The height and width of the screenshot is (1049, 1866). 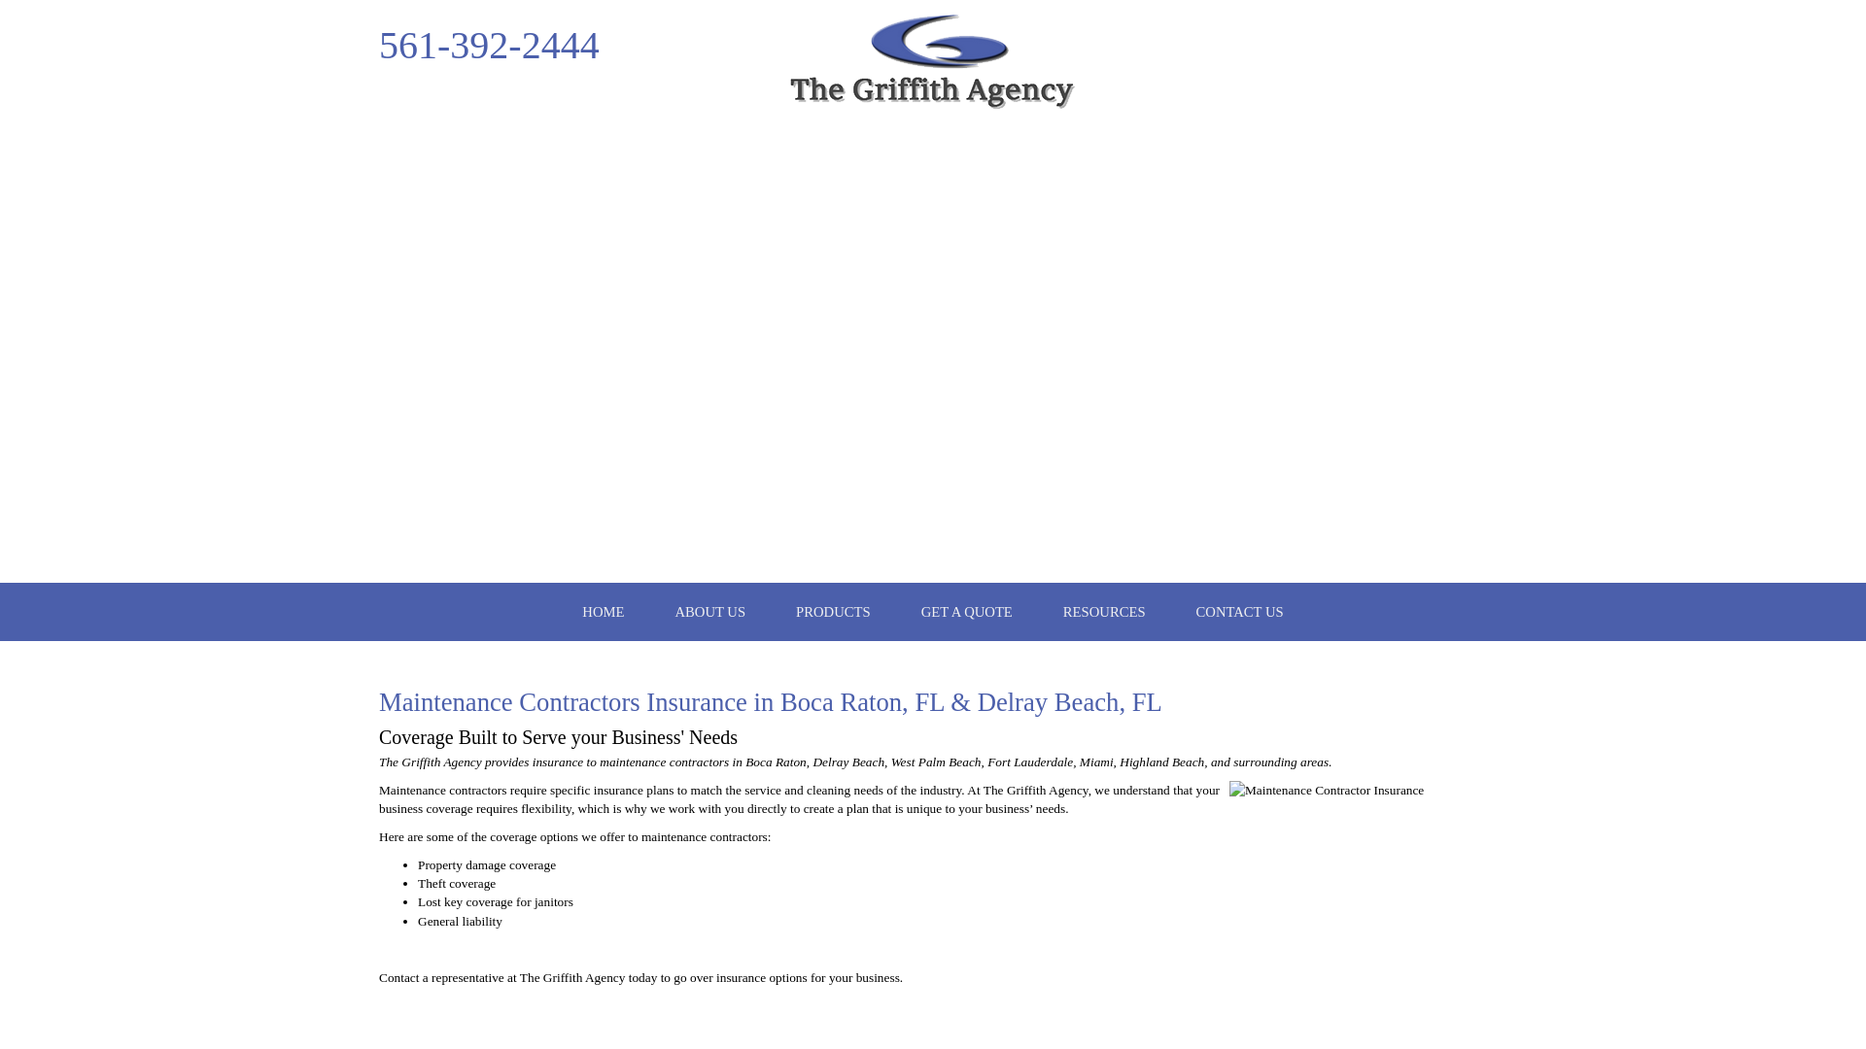 I want to click on HOME, so click(x=834, y=612).